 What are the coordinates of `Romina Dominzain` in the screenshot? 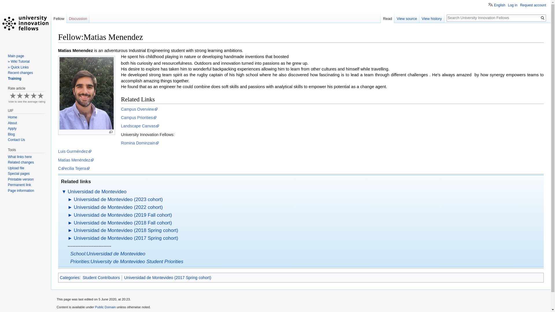 It's located at (140, 143).